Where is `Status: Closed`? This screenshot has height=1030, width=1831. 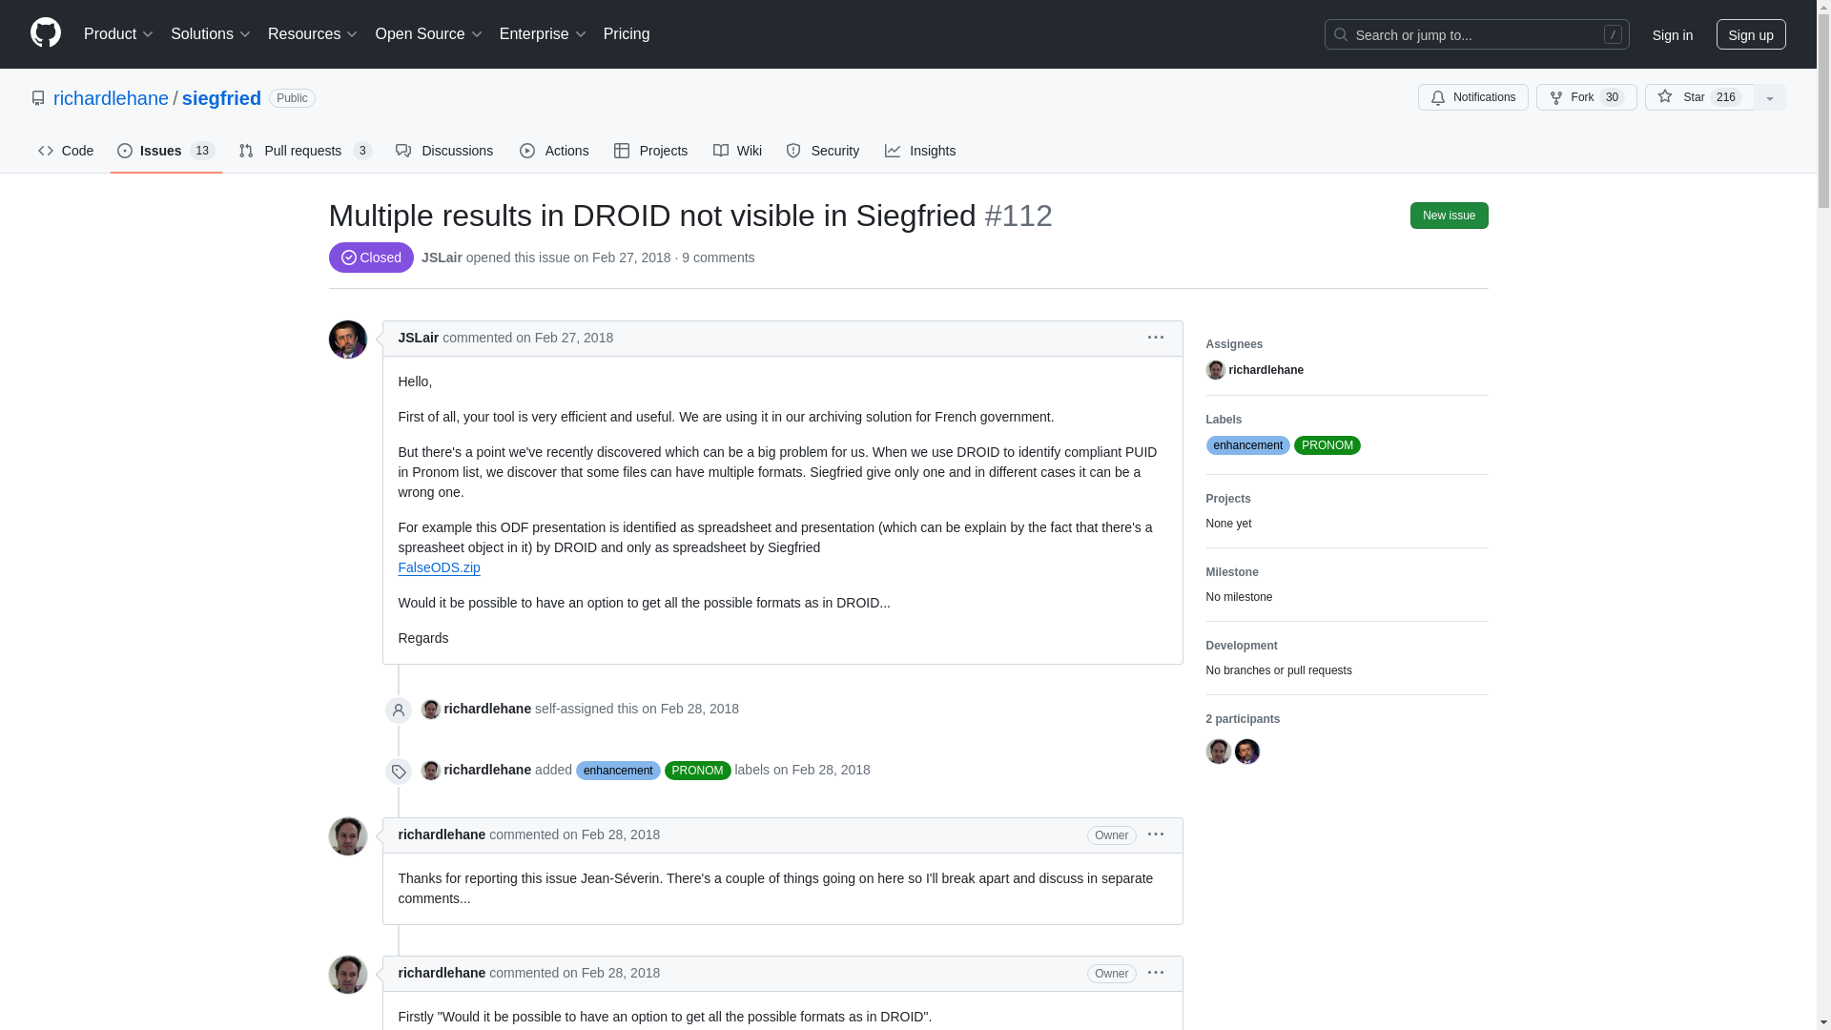 Status: Closed is located at coordinates (370, 257).